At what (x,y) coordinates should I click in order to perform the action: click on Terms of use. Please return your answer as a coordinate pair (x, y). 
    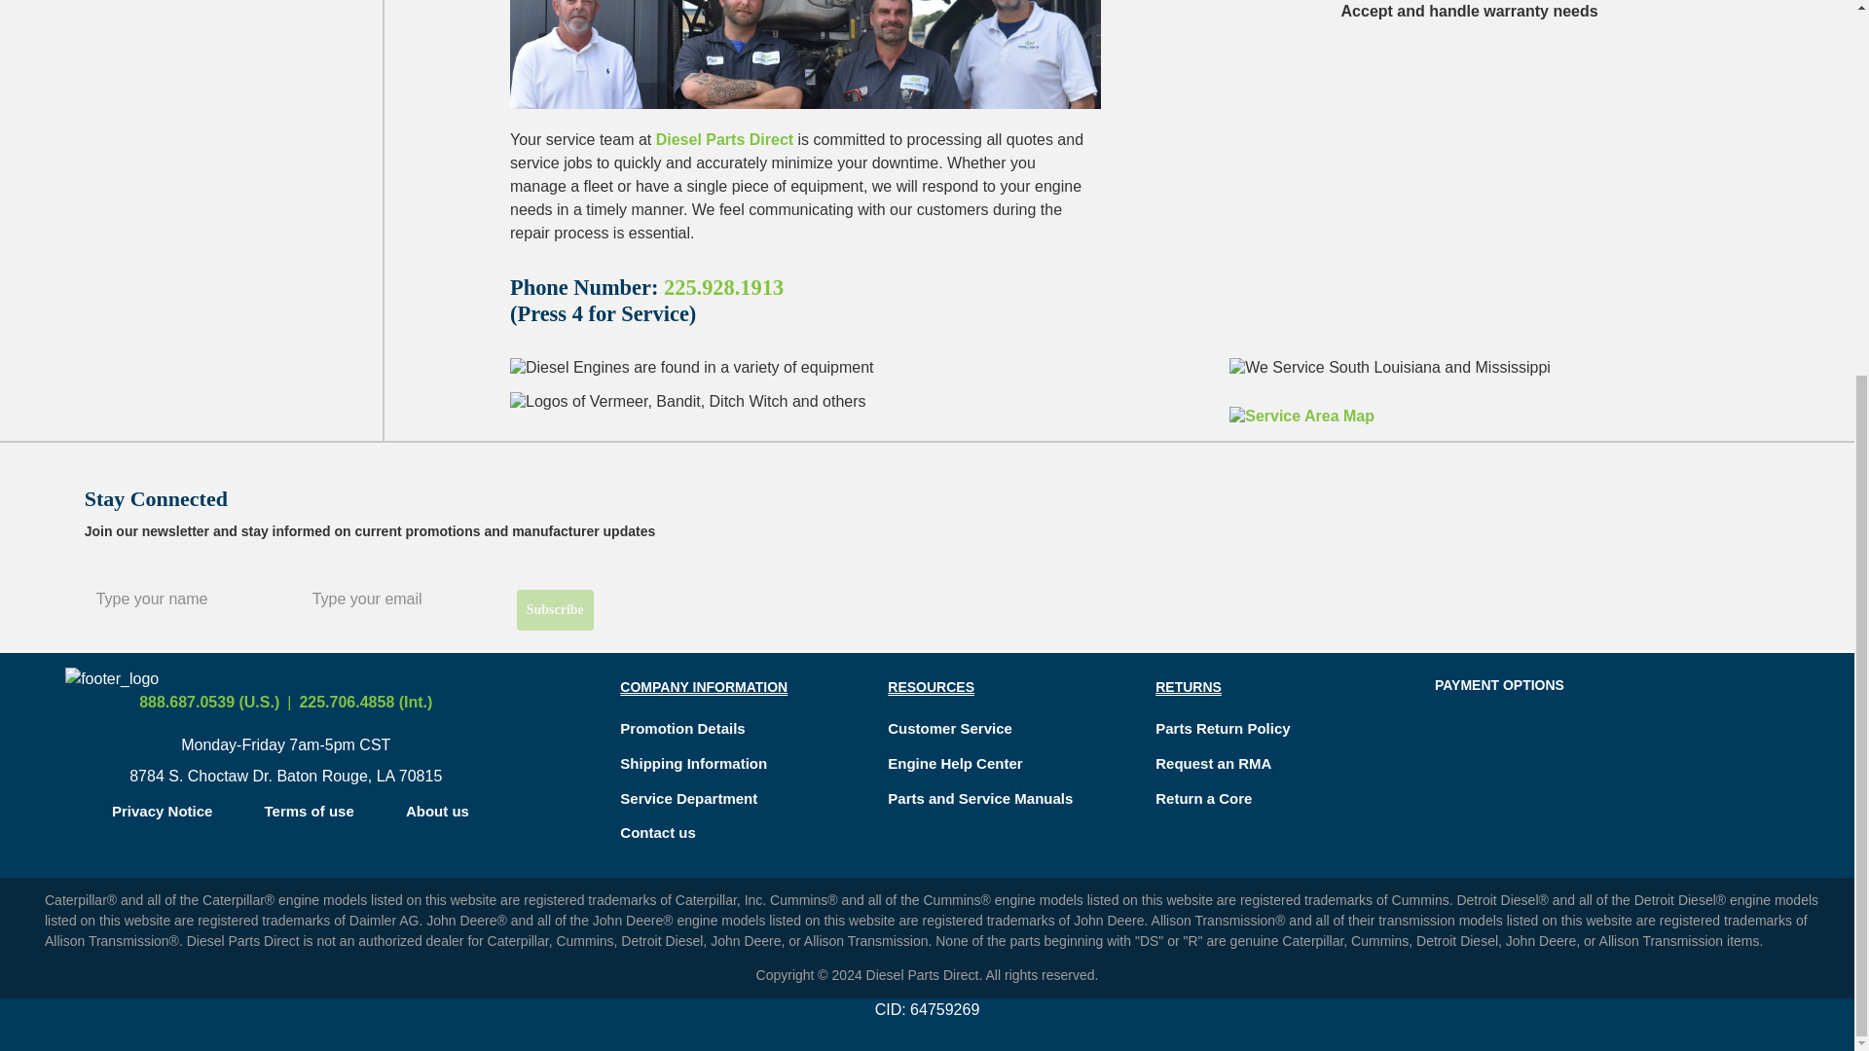
    Looking at the image, I should click on (310, 812).